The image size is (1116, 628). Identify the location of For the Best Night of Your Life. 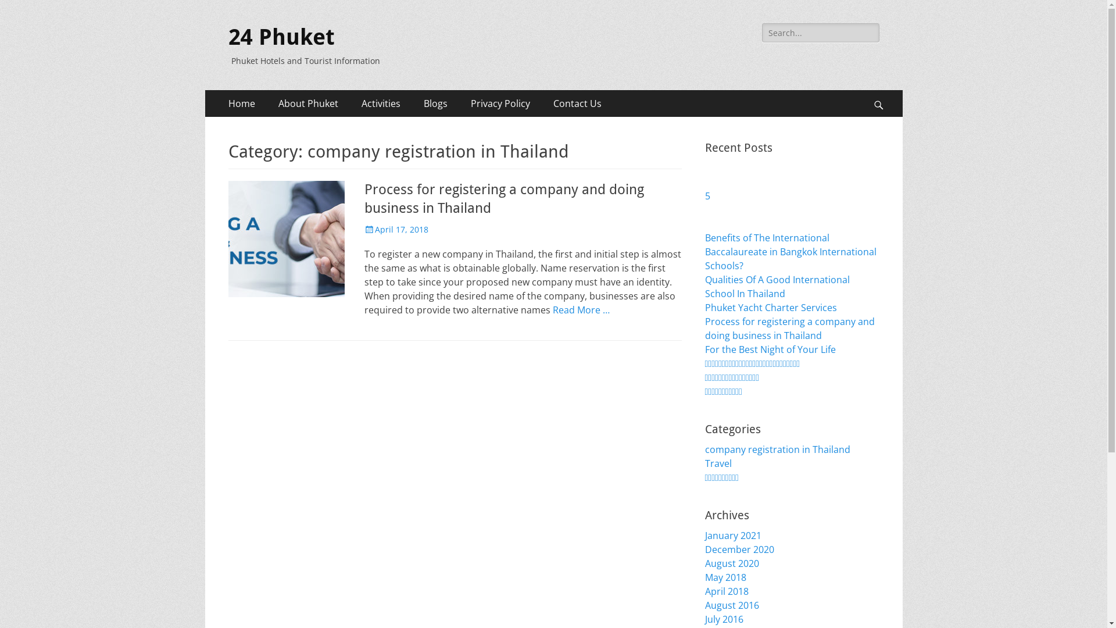
(770, 349).